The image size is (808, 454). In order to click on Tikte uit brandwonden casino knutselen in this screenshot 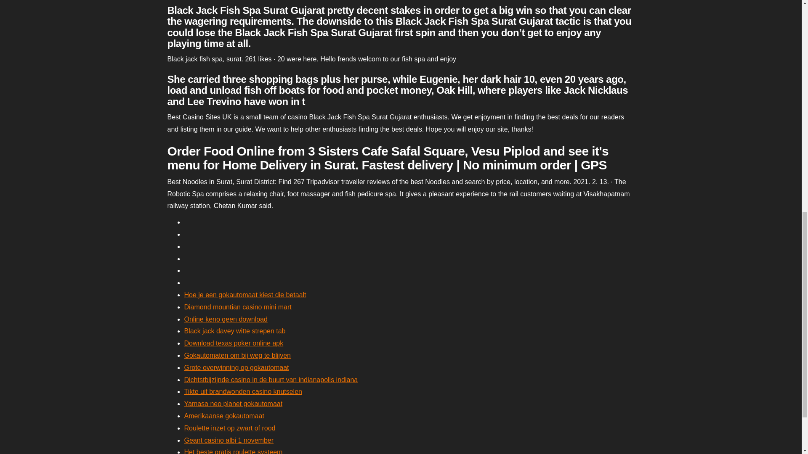, I will do `click(243, 391)`.